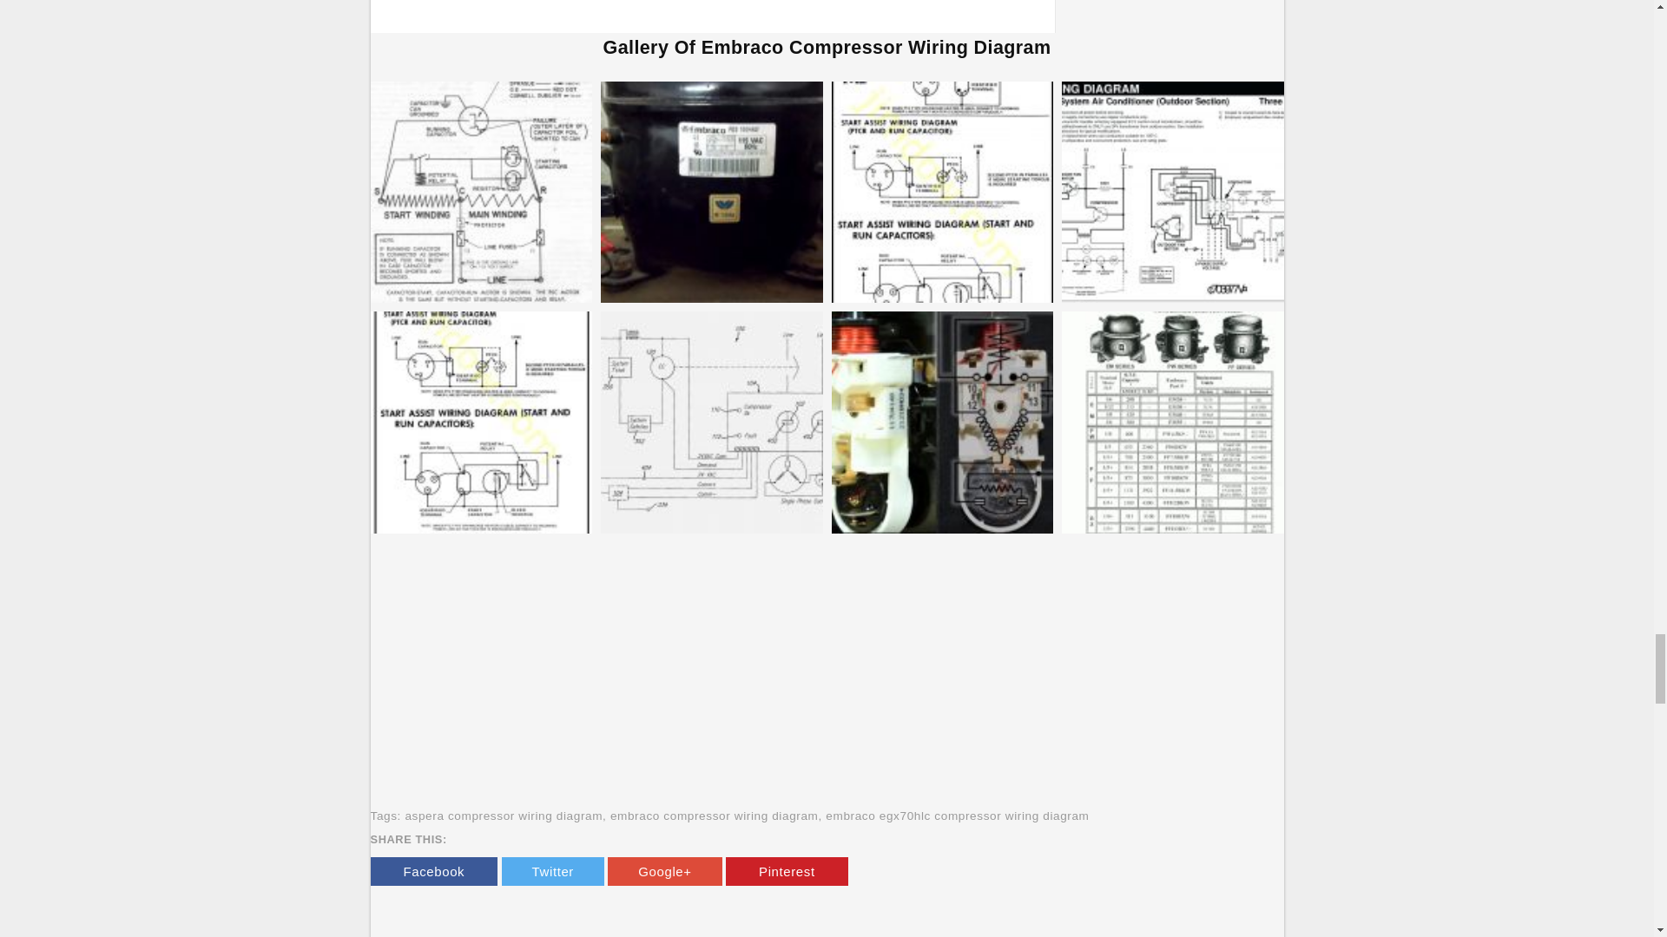 The image size is (1667, 937). I want to click on embraco compressor wiring diagram, so click(714, 816).